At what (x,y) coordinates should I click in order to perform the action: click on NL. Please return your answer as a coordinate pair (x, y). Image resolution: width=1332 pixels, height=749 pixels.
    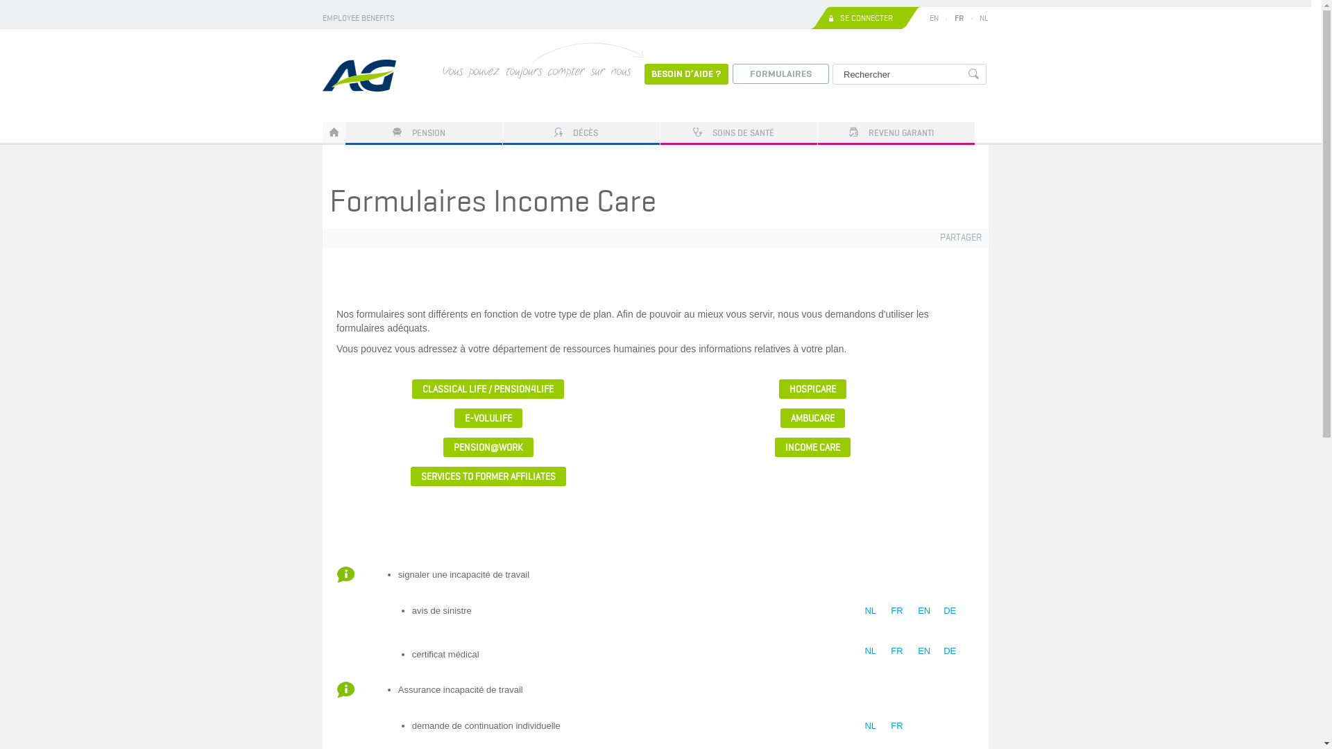
    Looking at the image, I should click on (870, 725).